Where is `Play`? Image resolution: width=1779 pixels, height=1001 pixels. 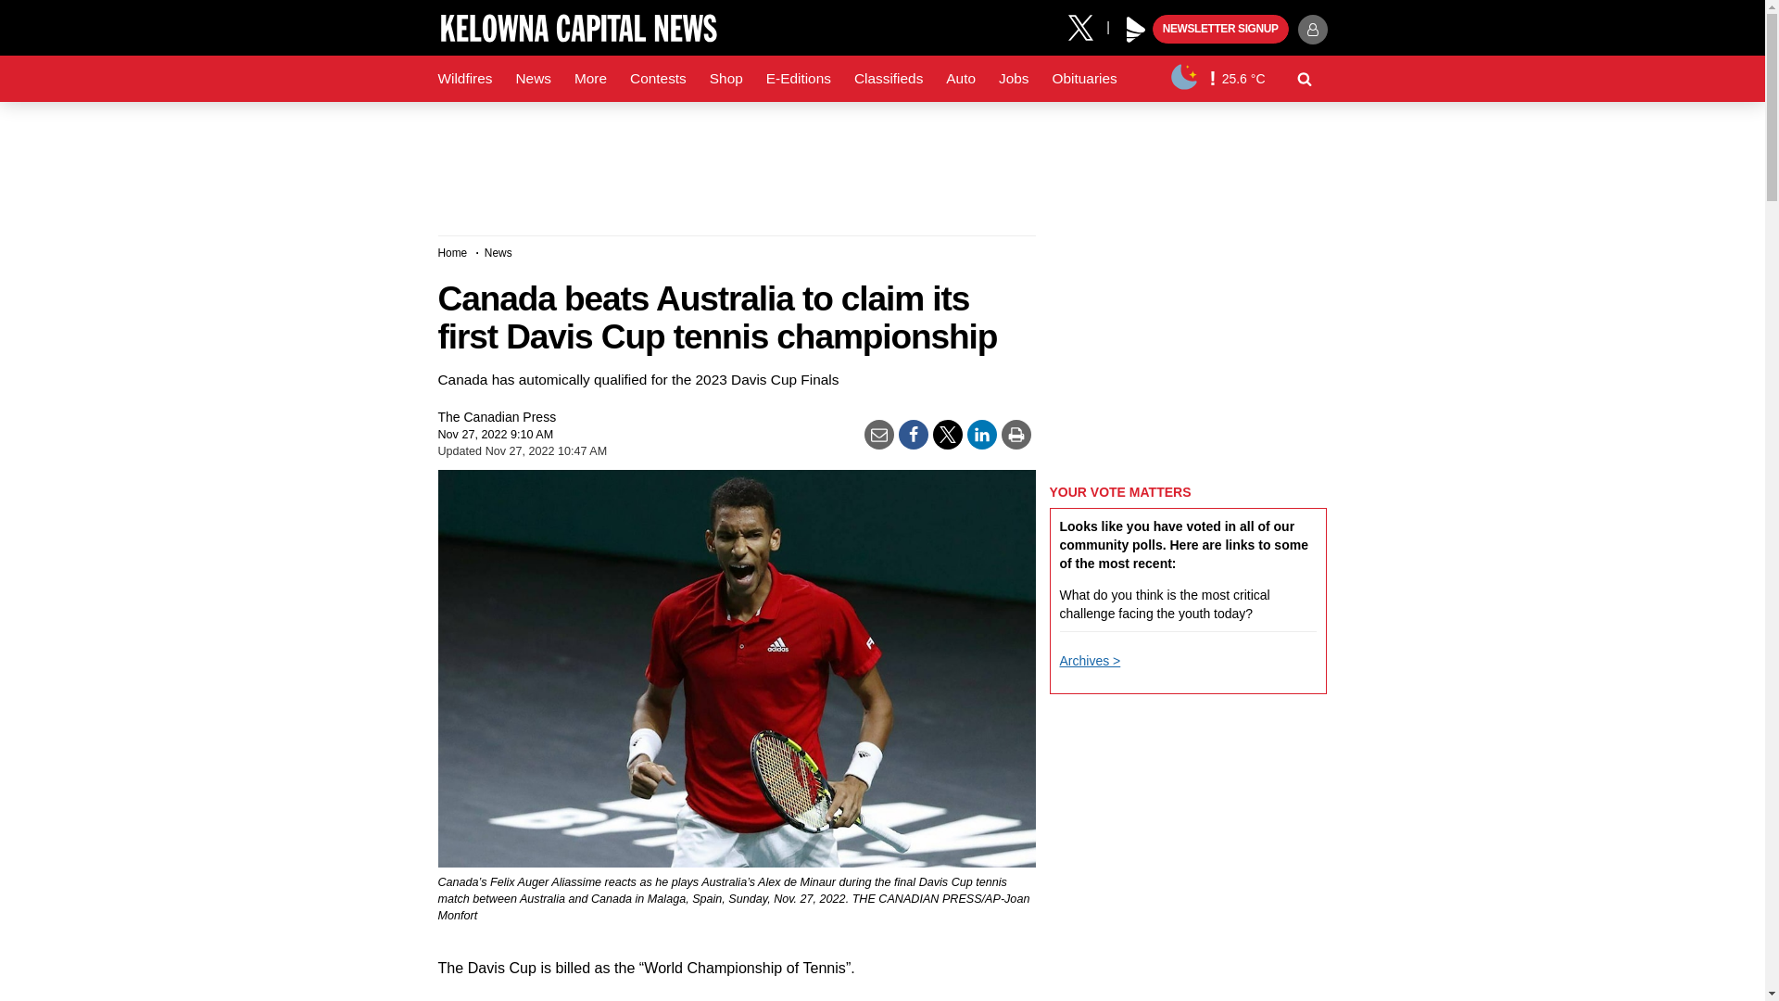 Play is located at coordinates (1136, 30).